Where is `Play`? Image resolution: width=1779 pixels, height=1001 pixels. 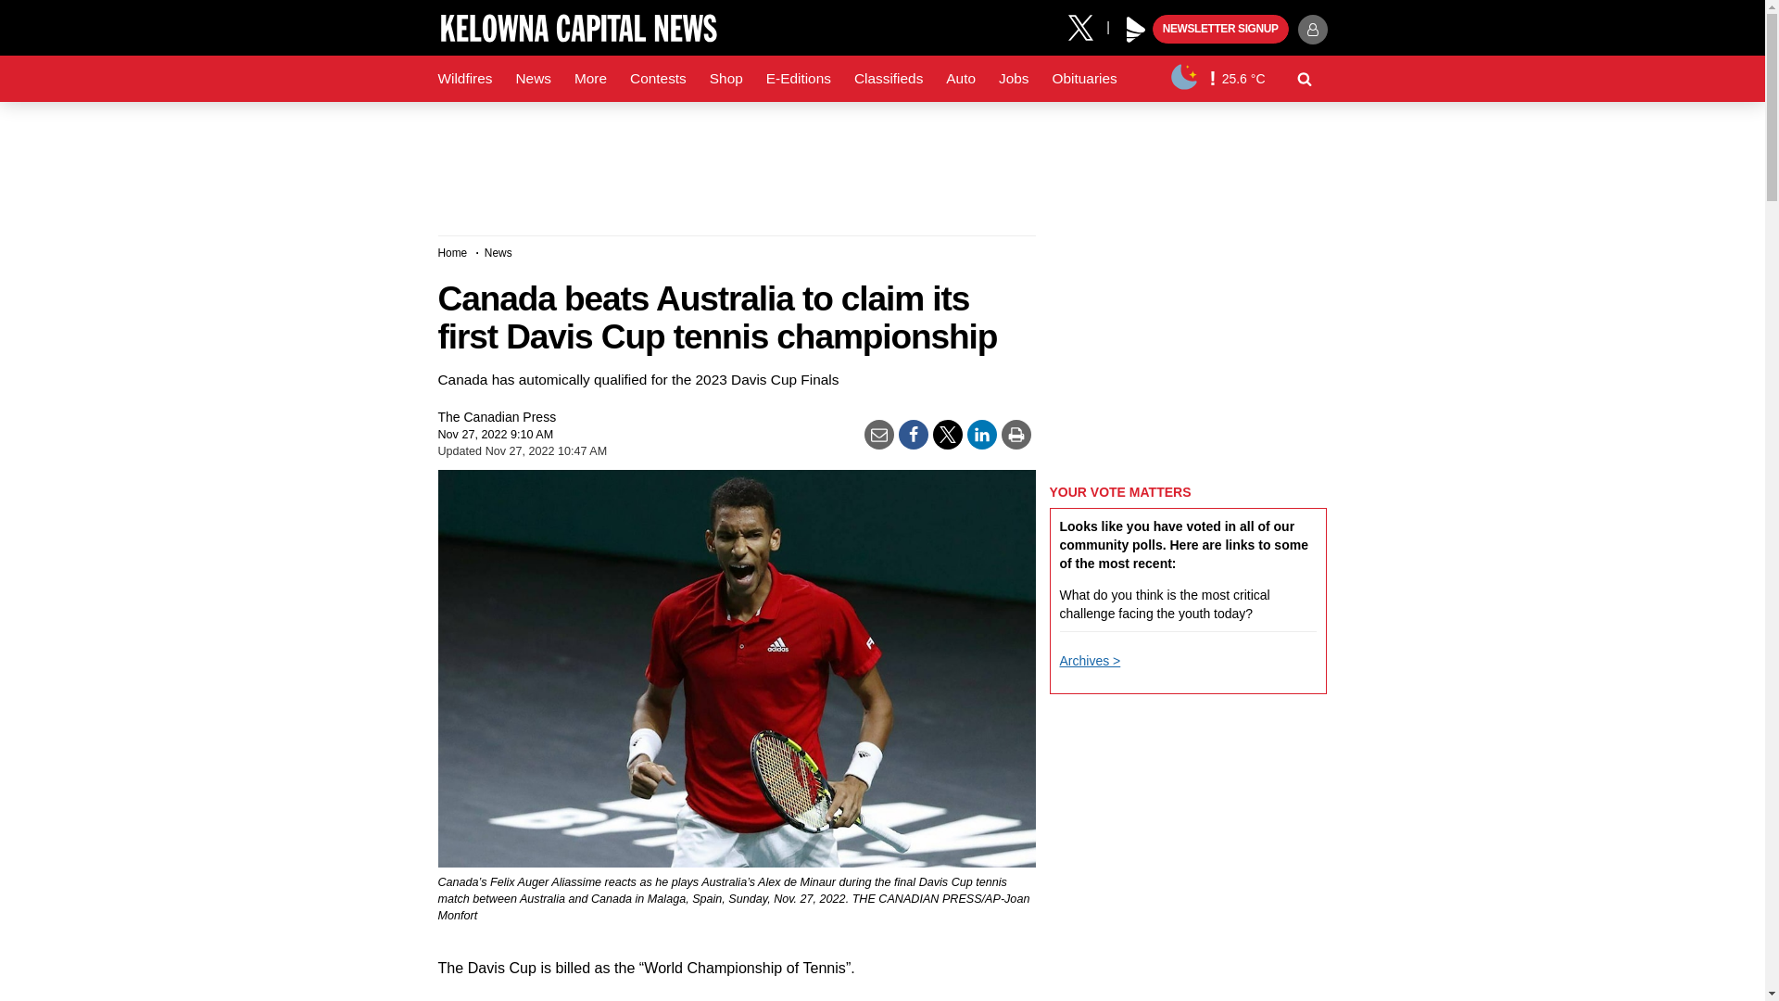 Play is located at coordinates (1136, 30).